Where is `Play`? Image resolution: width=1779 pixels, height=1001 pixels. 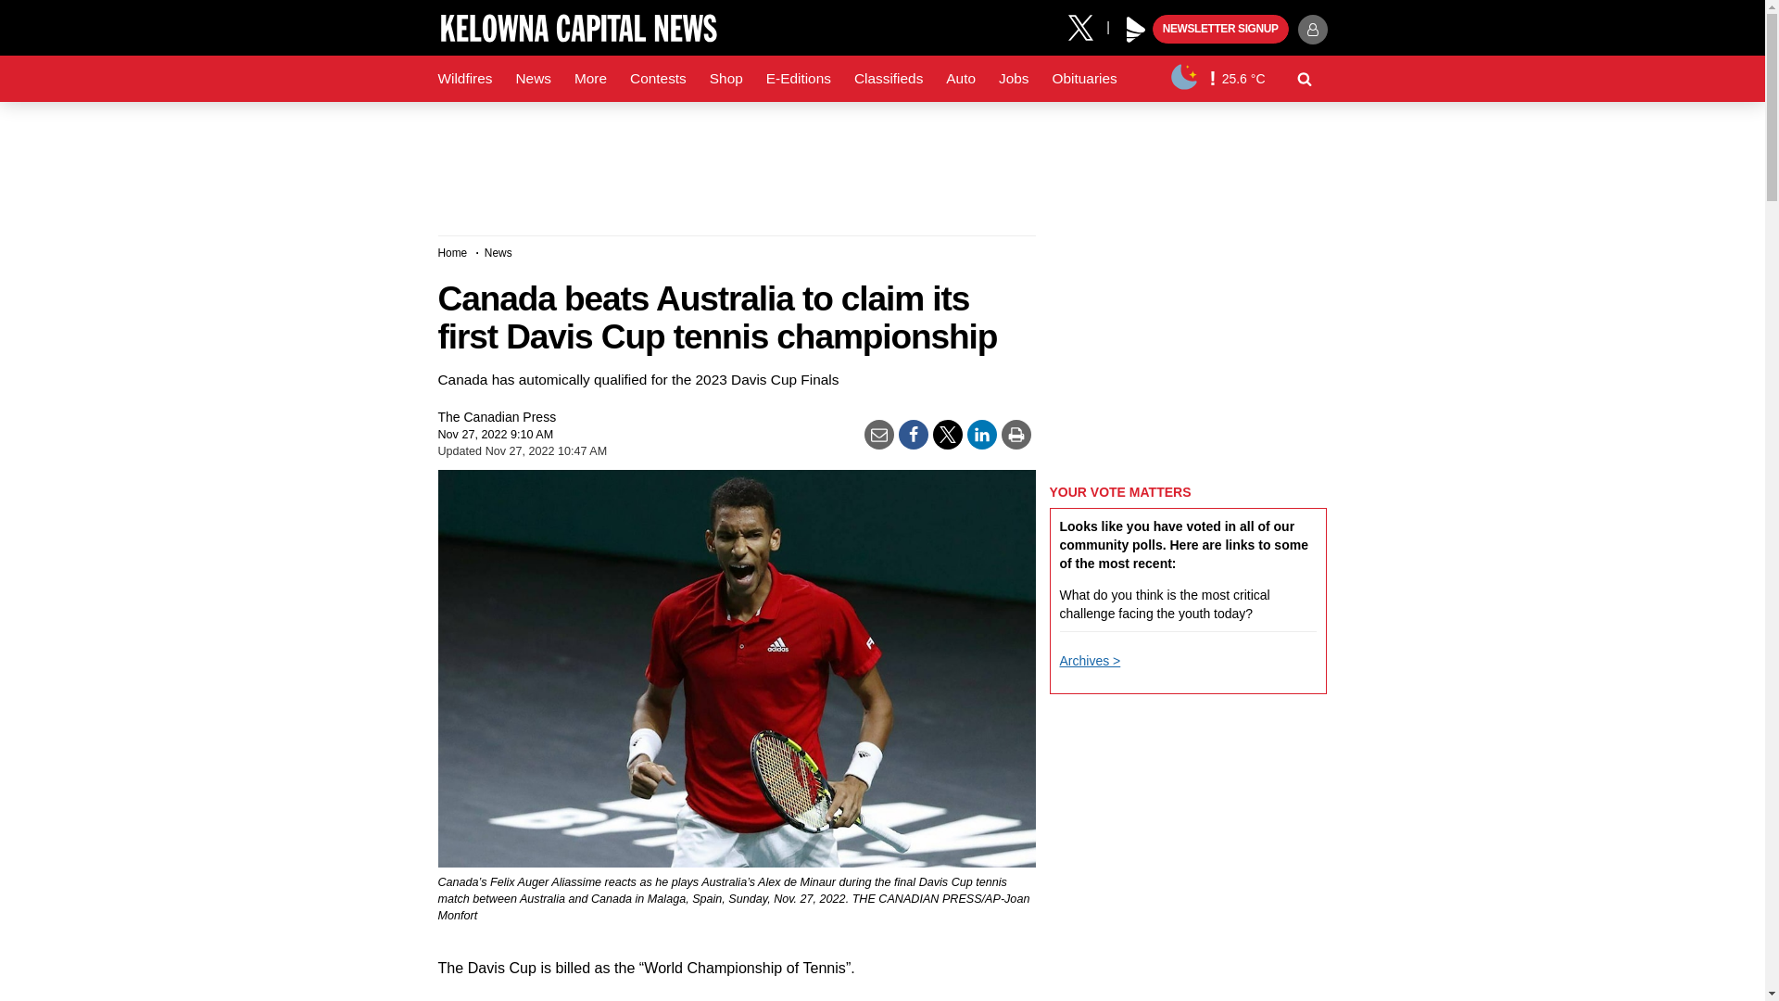 Play is located at coordinates (1136, 30).